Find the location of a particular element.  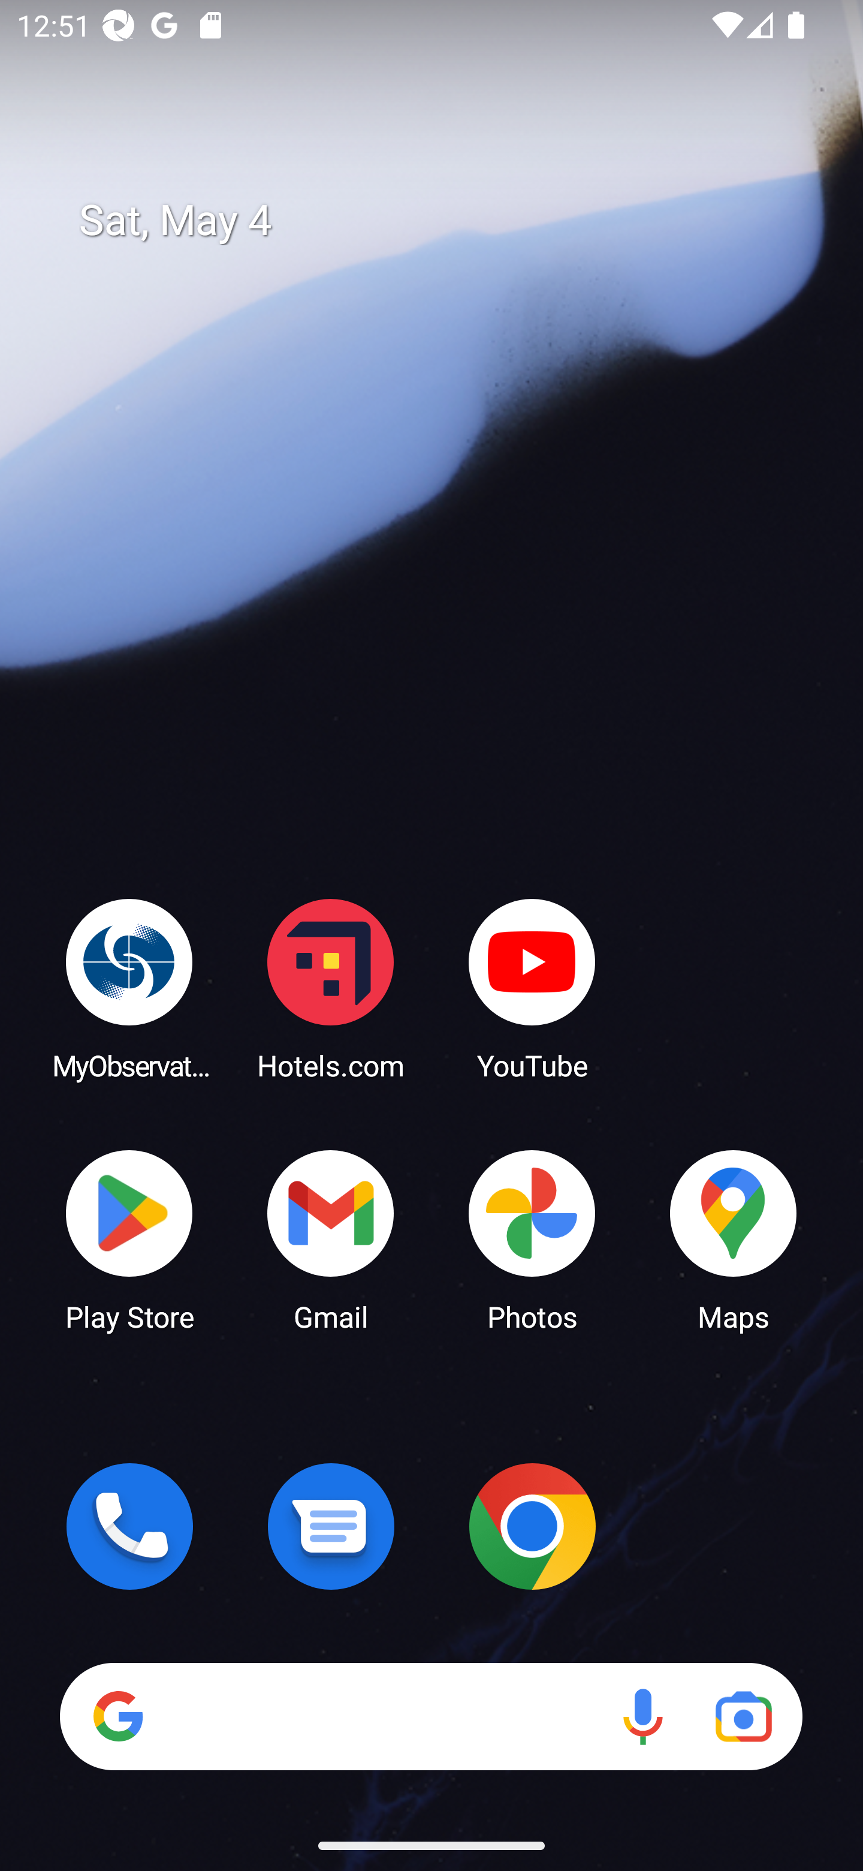

Hotels.com is located at coordinates (331, 988).